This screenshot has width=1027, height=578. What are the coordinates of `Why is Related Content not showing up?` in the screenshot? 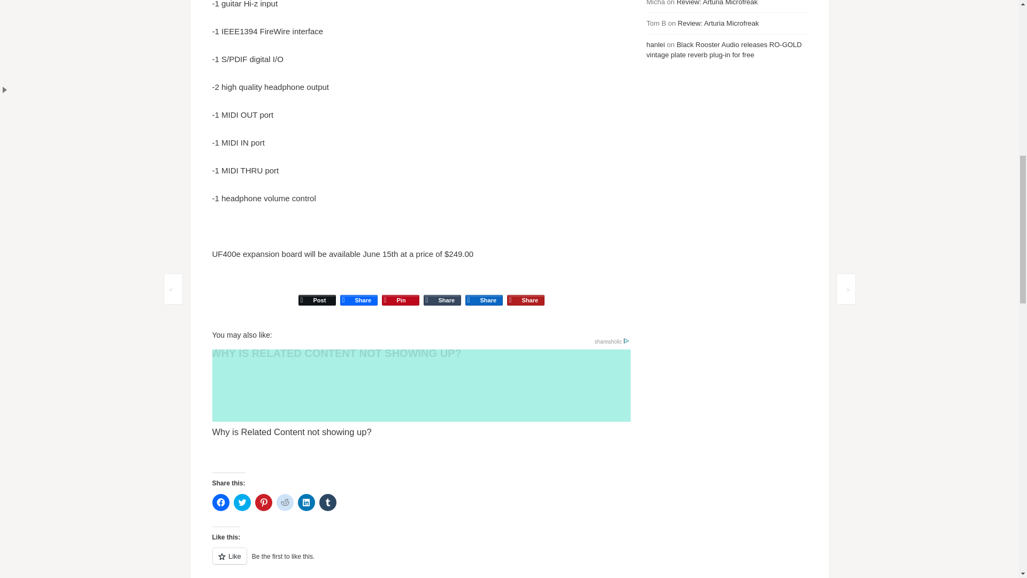 It's located at (420, 394).